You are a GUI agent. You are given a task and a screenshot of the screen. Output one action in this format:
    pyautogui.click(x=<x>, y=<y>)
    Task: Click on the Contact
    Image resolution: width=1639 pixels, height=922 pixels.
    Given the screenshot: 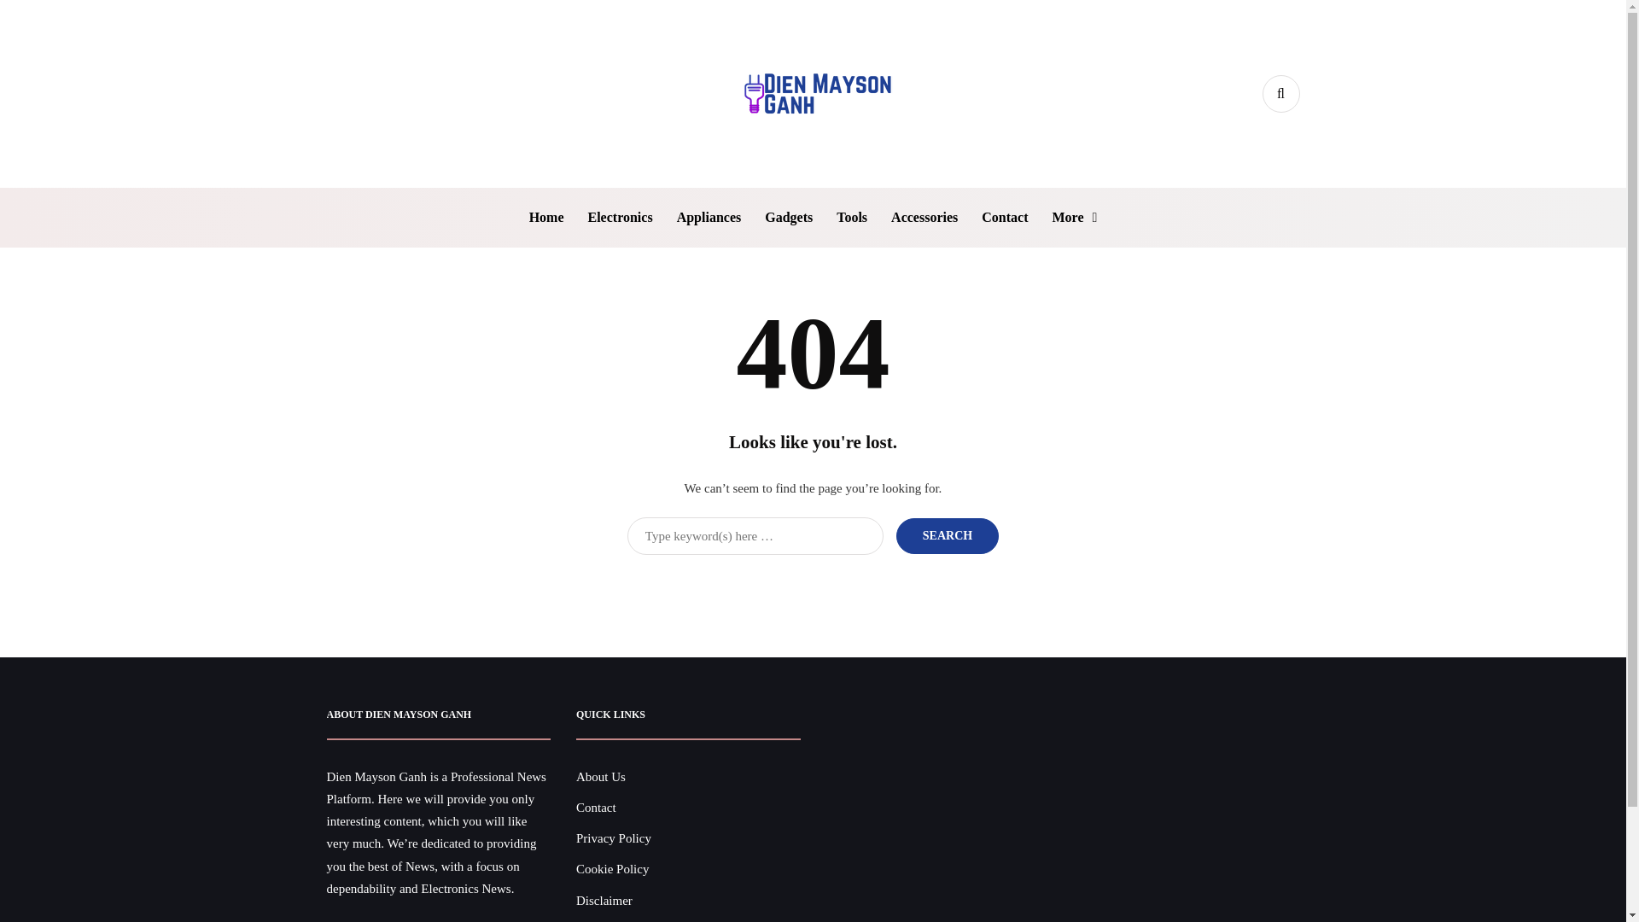 What is the action you would take?
    pyautogui.click(x=1004, y=217)
    